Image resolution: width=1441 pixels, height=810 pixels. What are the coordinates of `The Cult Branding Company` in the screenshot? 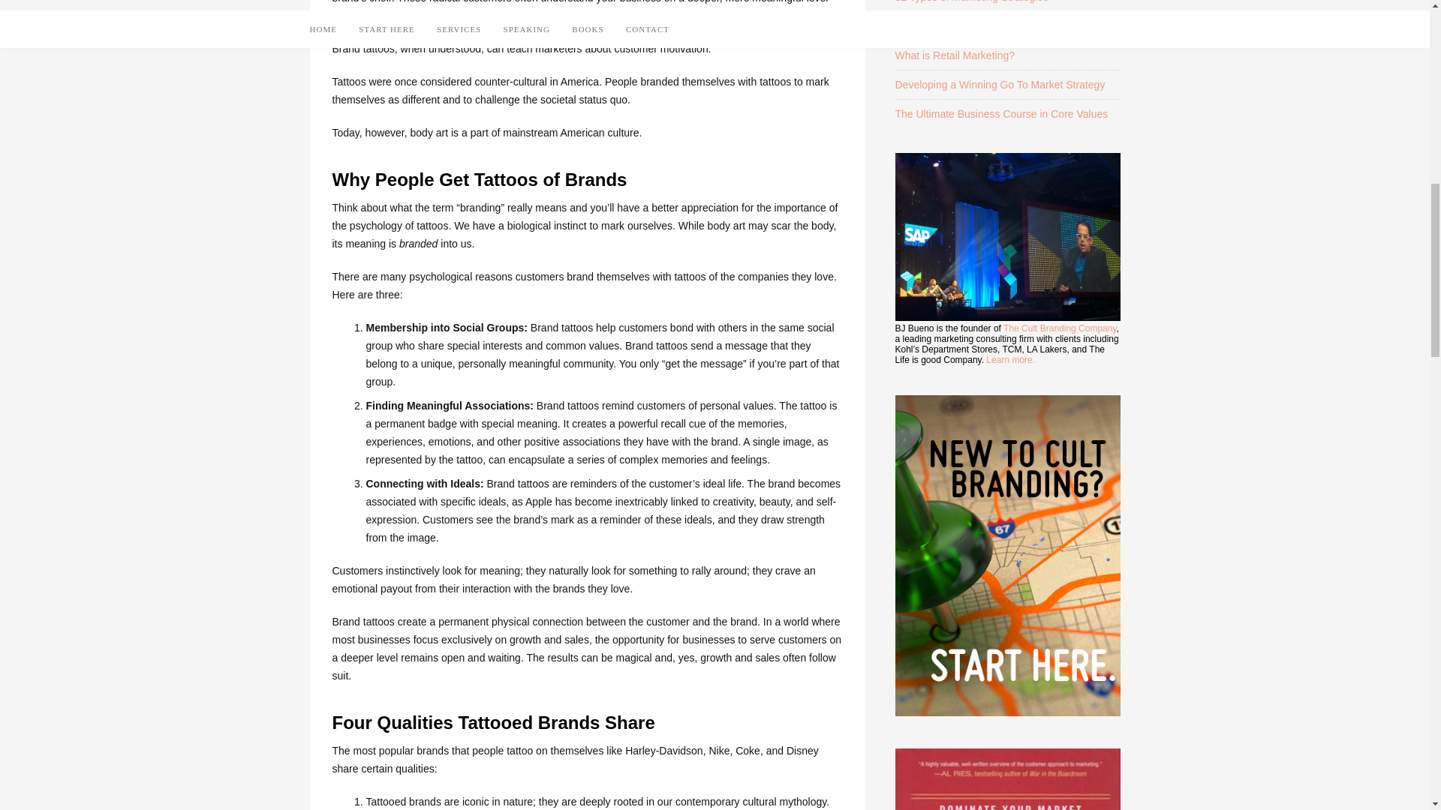 It's located at (1060, 328).